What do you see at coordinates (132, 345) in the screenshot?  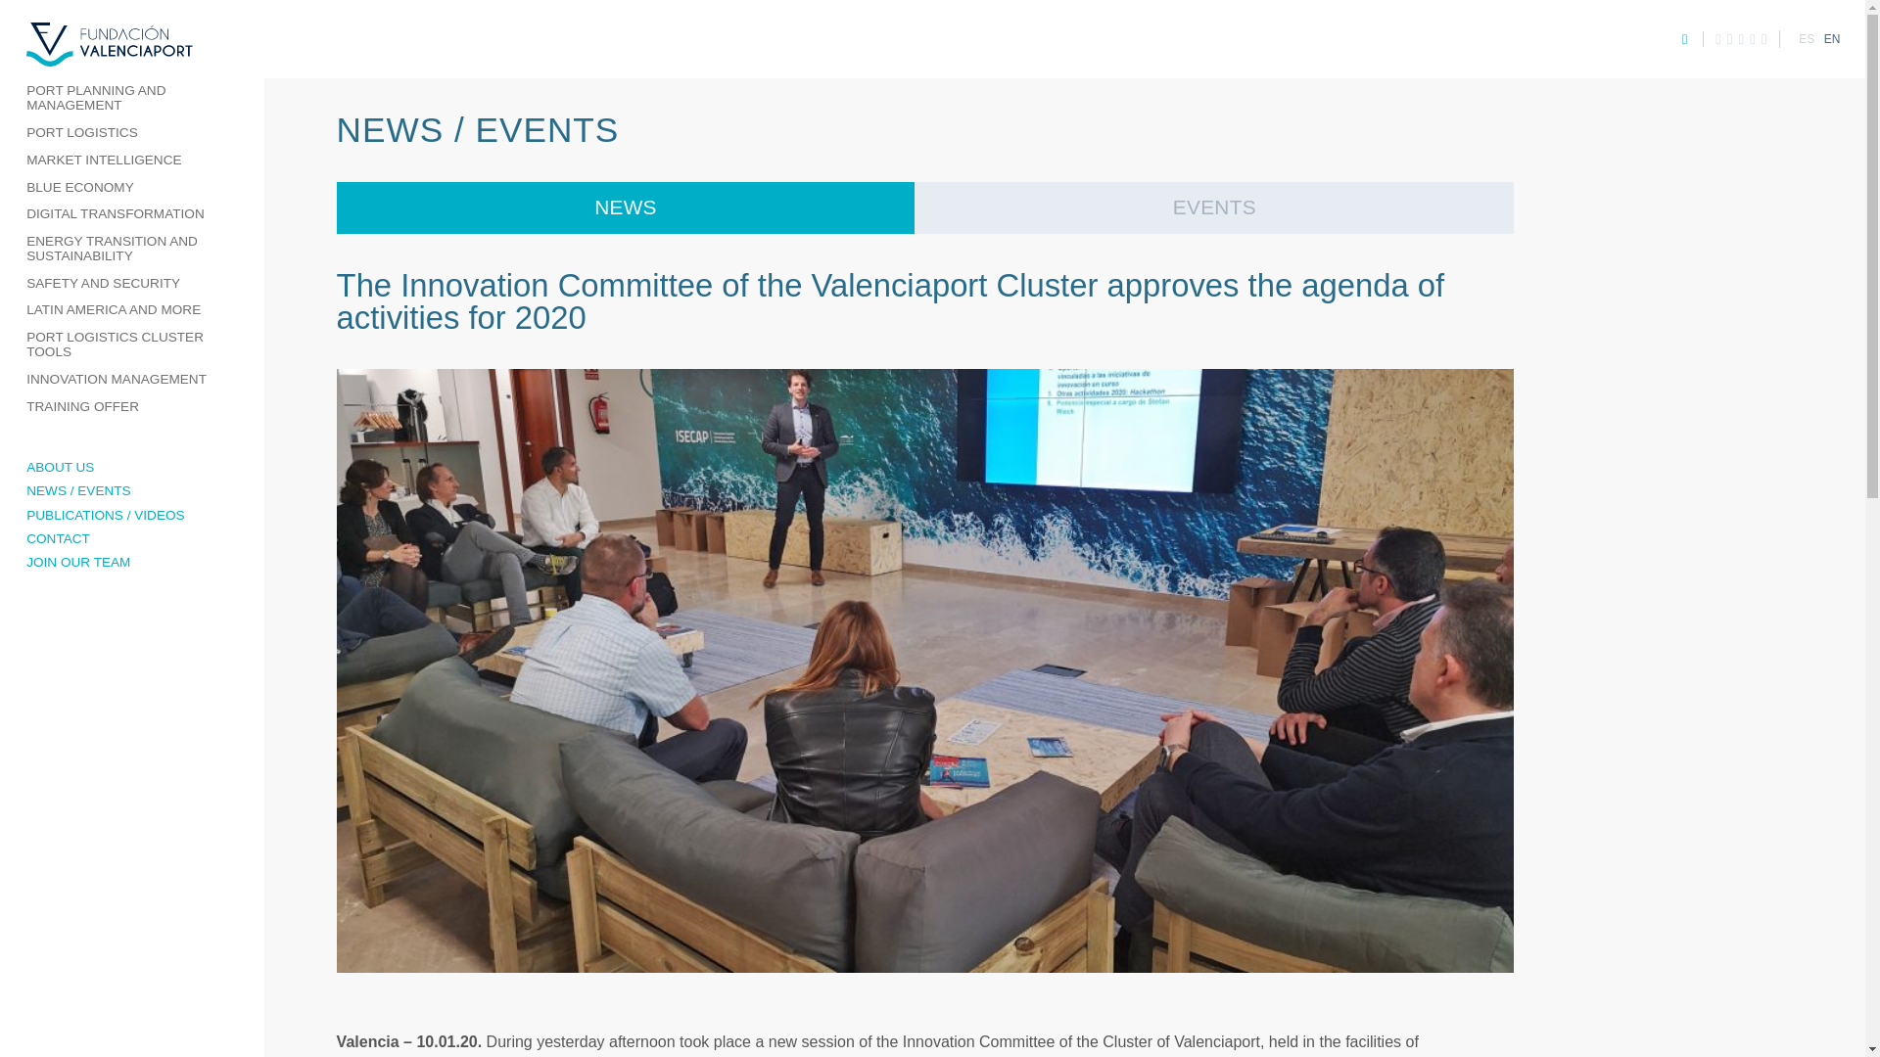 I see `PORT LOGISTICS CLUSTER TOOLS` at bounding box center [132, 345].